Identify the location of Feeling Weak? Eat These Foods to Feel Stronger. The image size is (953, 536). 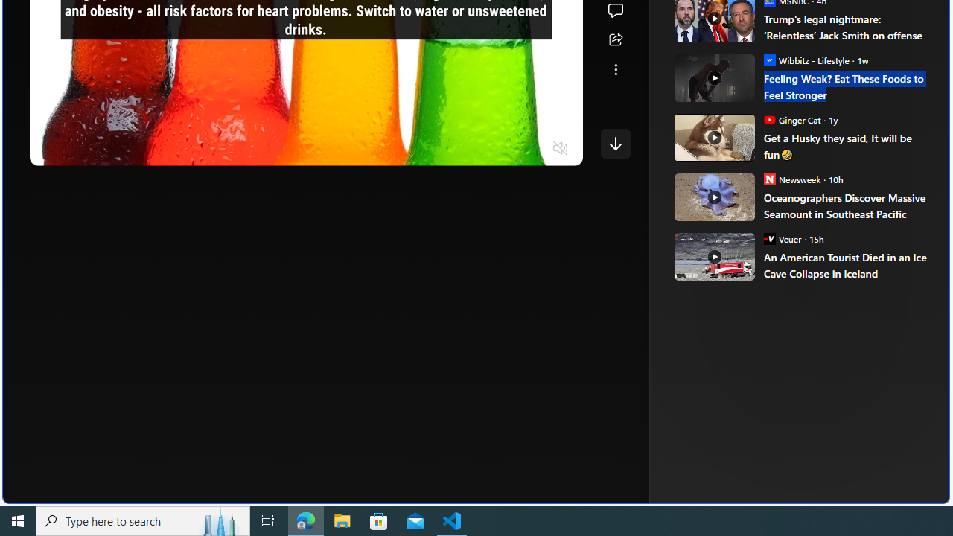
(846, 86).